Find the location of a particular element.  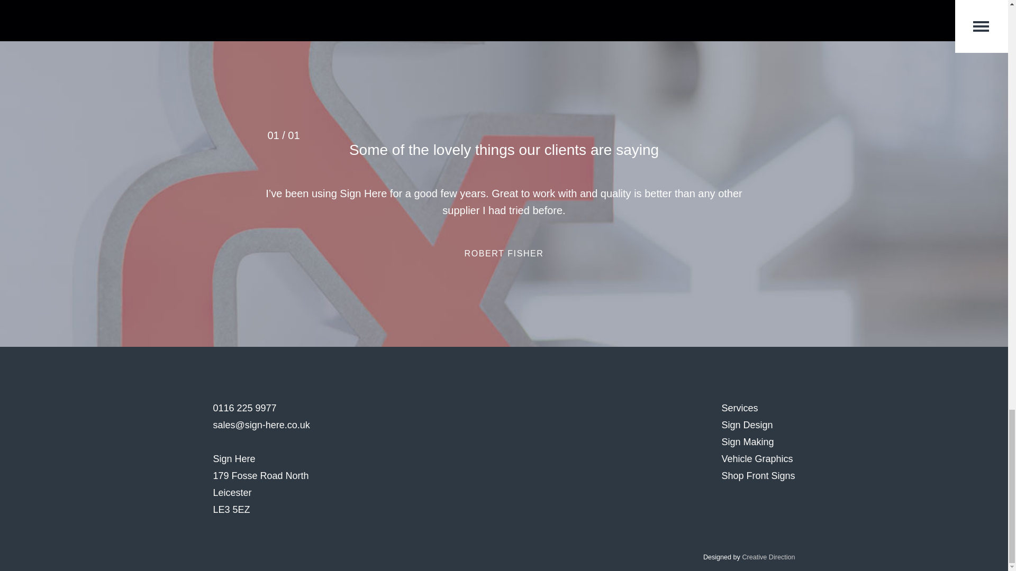

Shop Front Signs is located at coordinates (758, 476).